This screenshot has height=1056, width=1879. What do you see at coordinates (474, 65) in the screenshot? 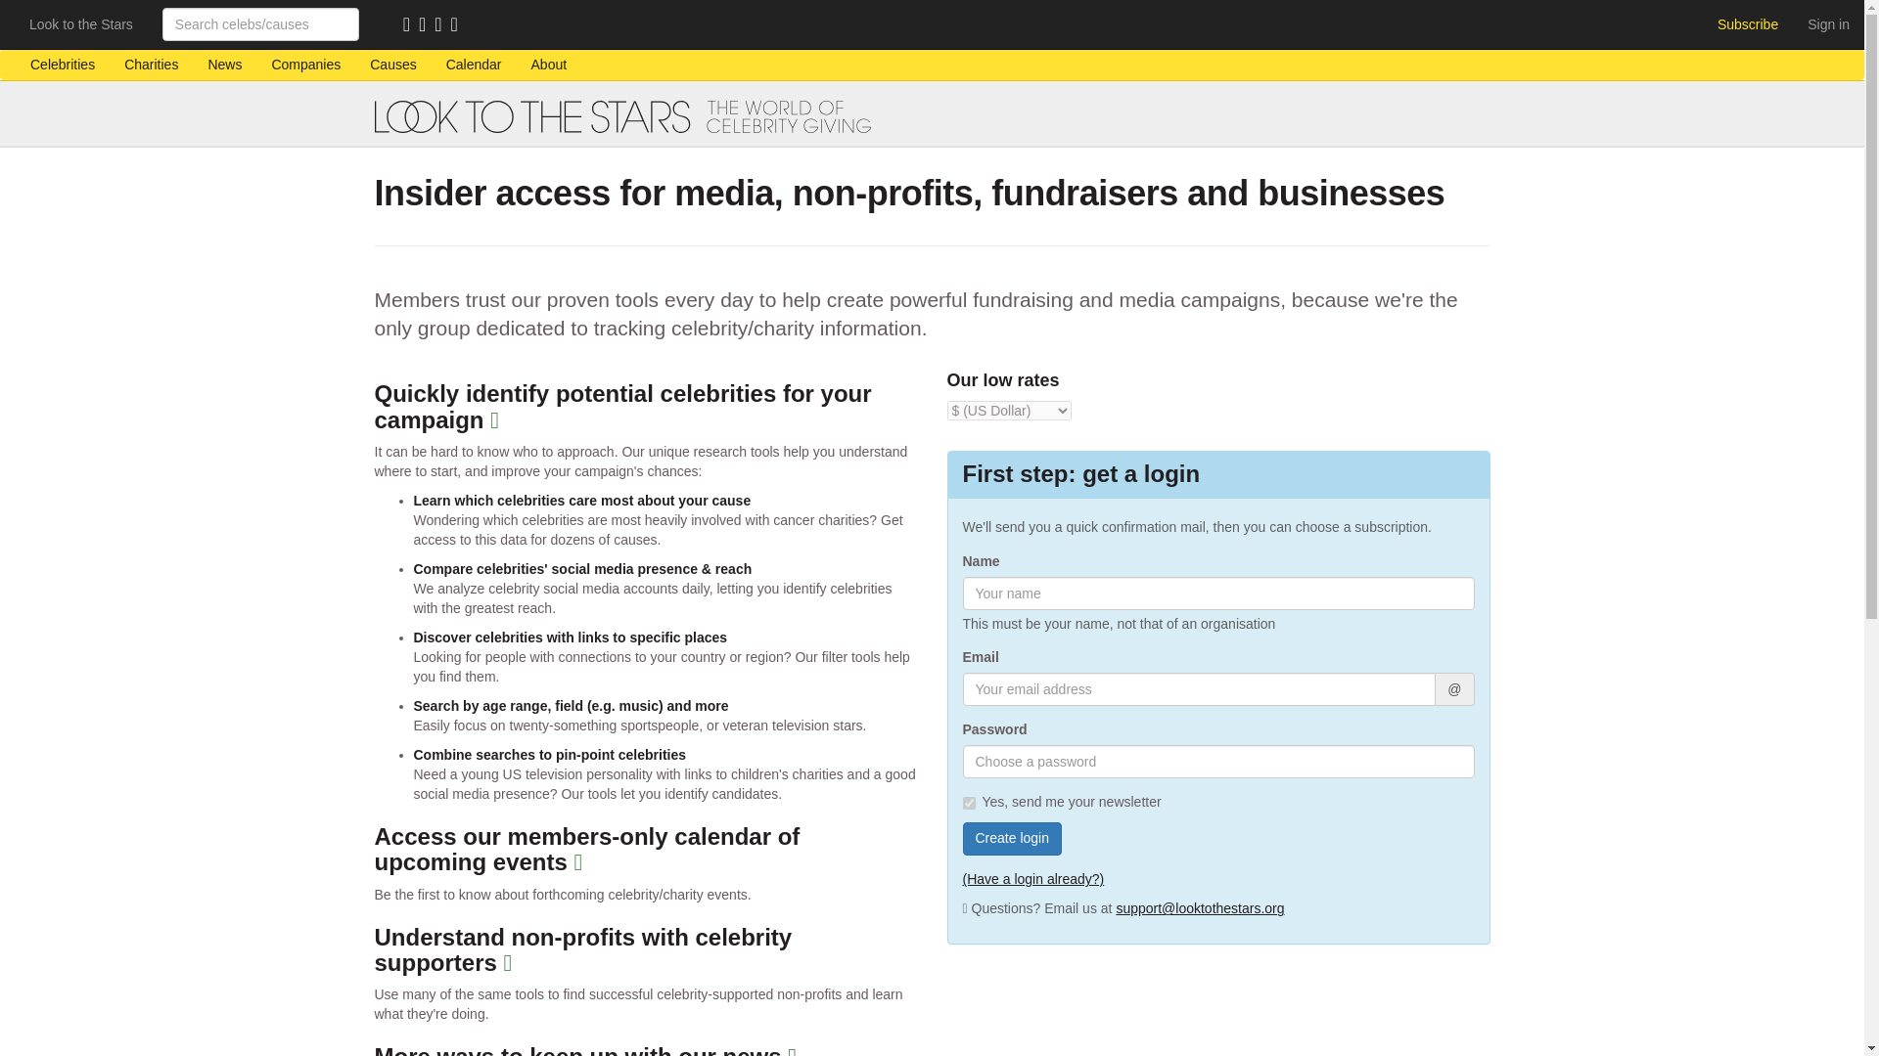
I see `Calendar` at bounding box center [474, 65].